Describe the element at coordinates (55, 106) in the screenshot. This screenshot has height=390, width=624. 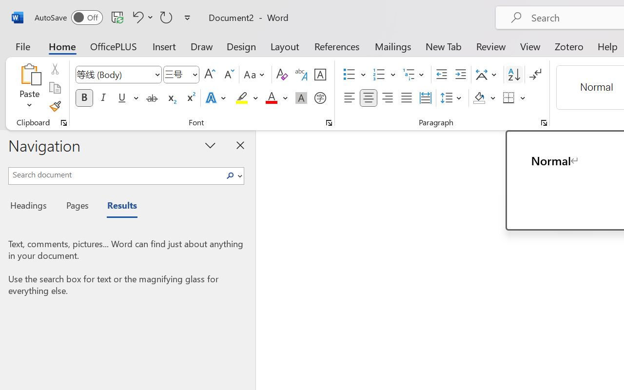
I see `Format Painter` at that location.